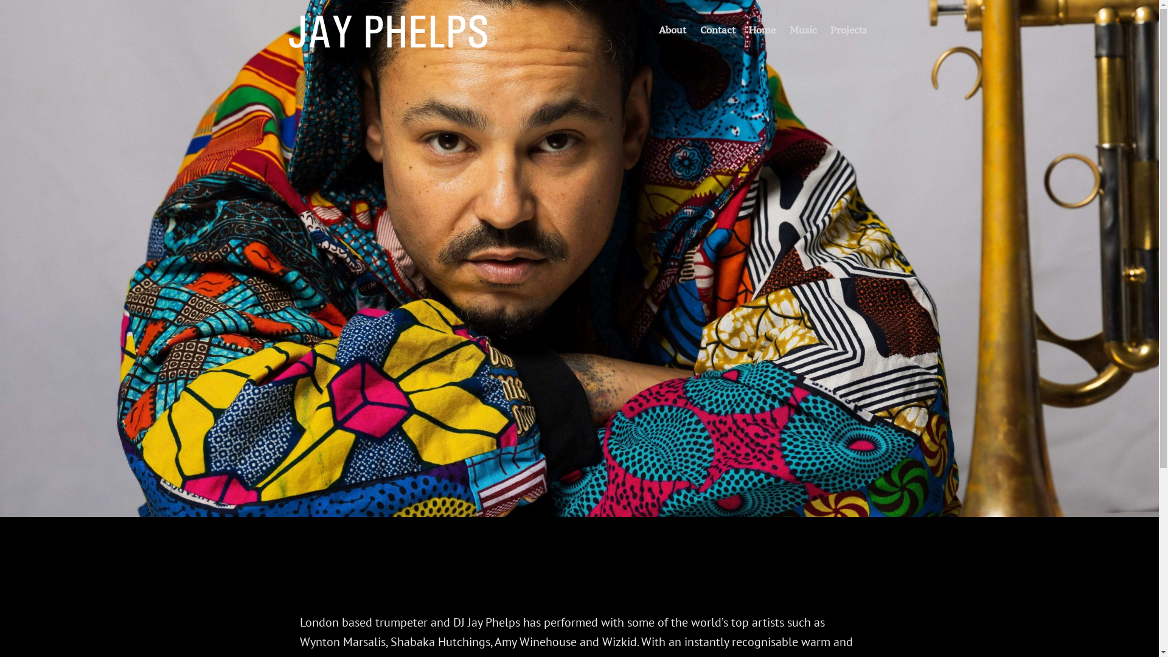 The height and width of the screenshot is (657, 1168). What do you see at coordinates (849, 29) in the screenshot?
I see `Projects` at bounding box center [849, 29].